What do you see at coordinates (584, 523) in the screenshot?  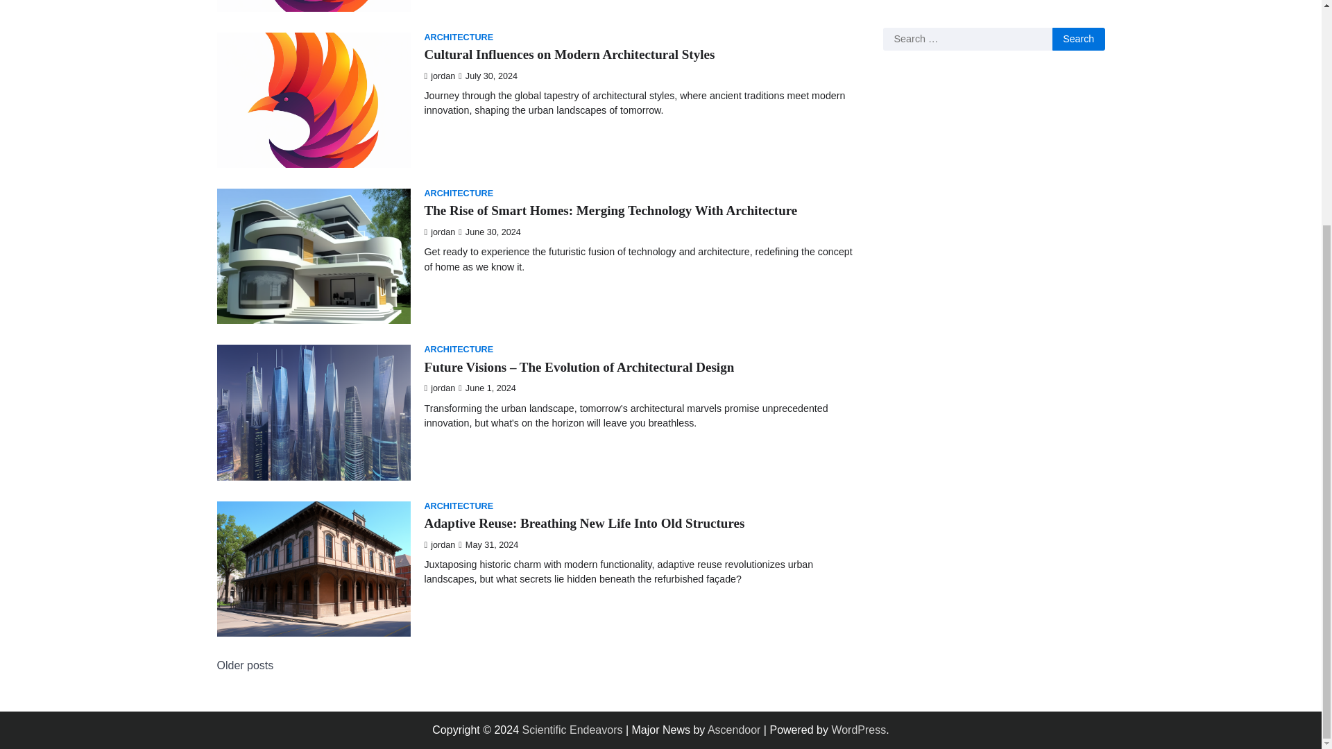 I see `Adaptive Reuse: Breathing New Life Into Old Structures` at bounding box center [584, 523].